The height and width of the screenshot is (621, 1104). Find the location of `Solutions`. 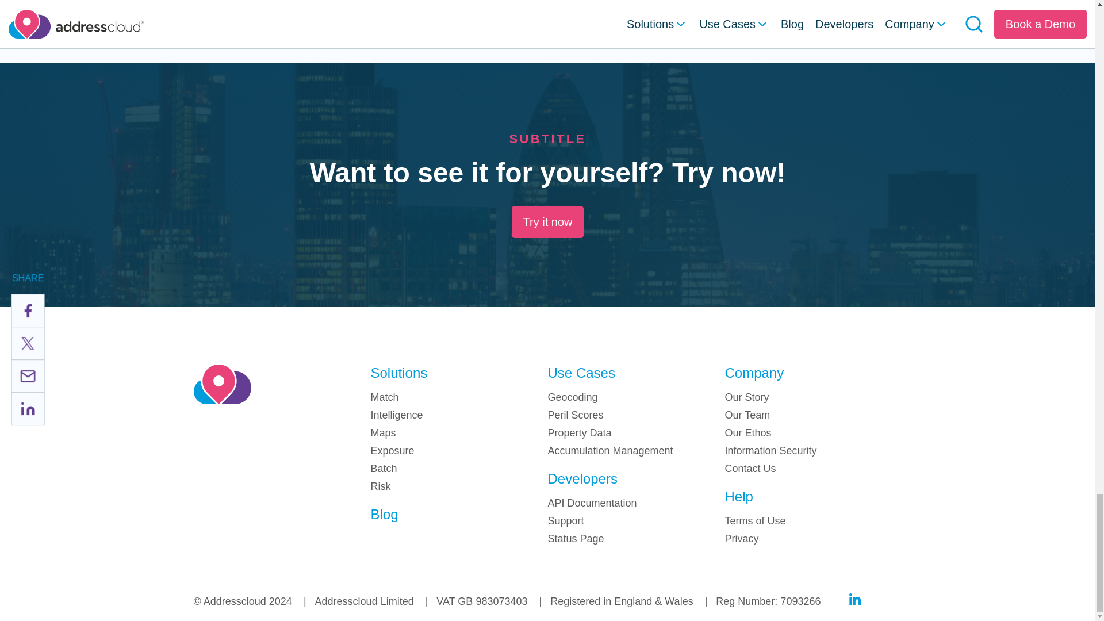

Solutions is located at coordinates (398, 373).